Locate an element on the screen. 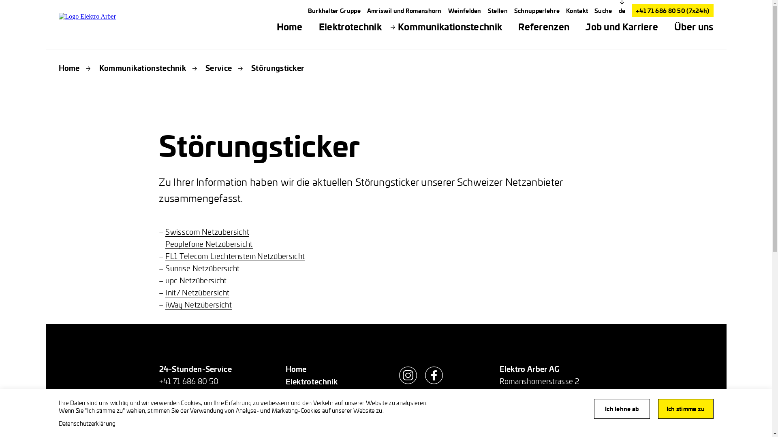 The width and height of the screenshot is (778, 437). Kommunikationstechnik is located at coordinates (450, 27).